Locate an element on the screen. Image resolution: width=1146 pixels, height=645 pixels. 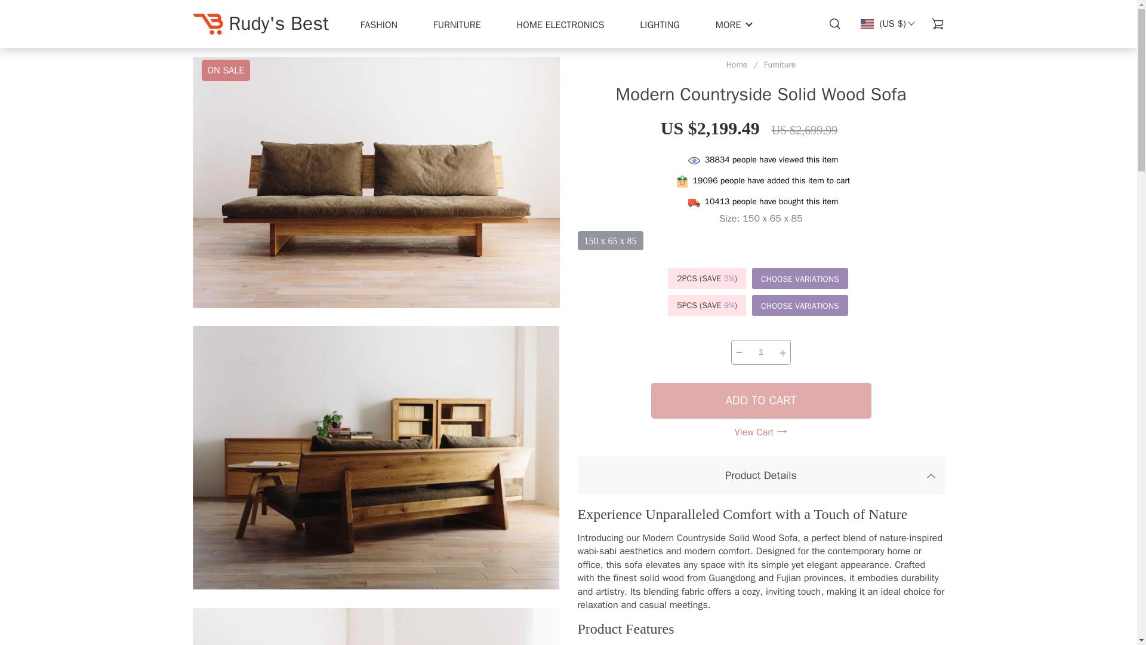
Rudy's Best is located at coordinates (260, 23).